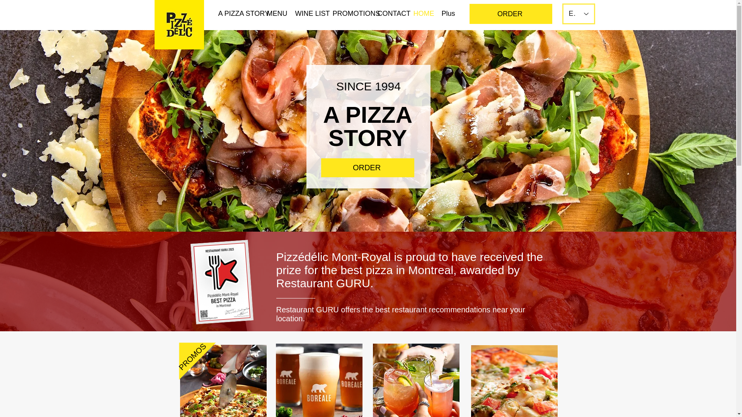  Describe the element at coordinates (421, 13) in the screenshot. I see `HOME` at that location.